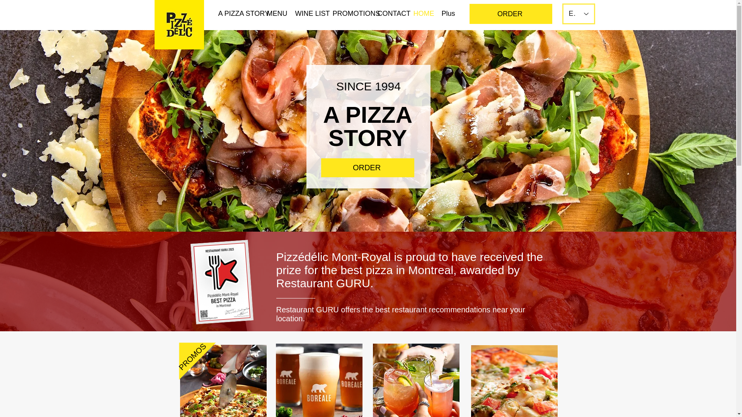  Describe the element at coordinates (421, 13) in the screenshot. I see `HOME` at that location.